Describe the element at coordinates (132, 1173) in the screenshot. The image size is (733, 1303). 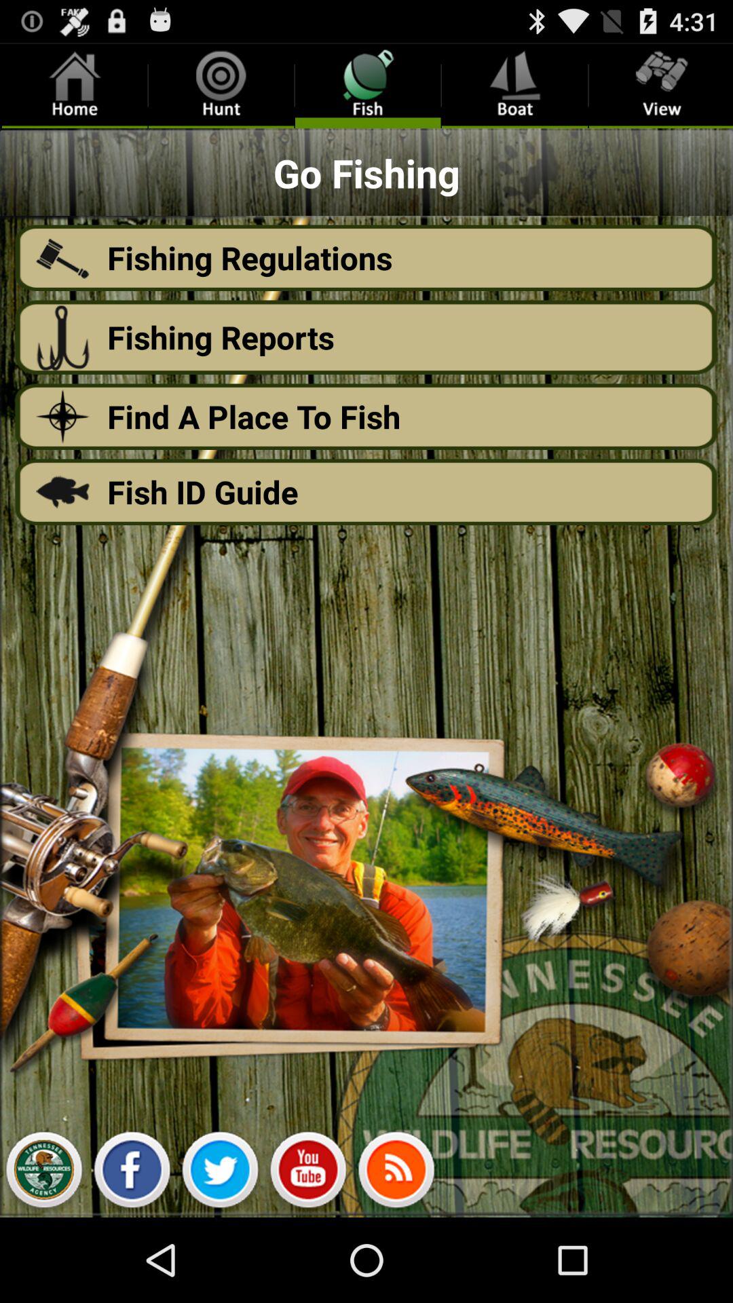
I see `go to facebook` at that location.